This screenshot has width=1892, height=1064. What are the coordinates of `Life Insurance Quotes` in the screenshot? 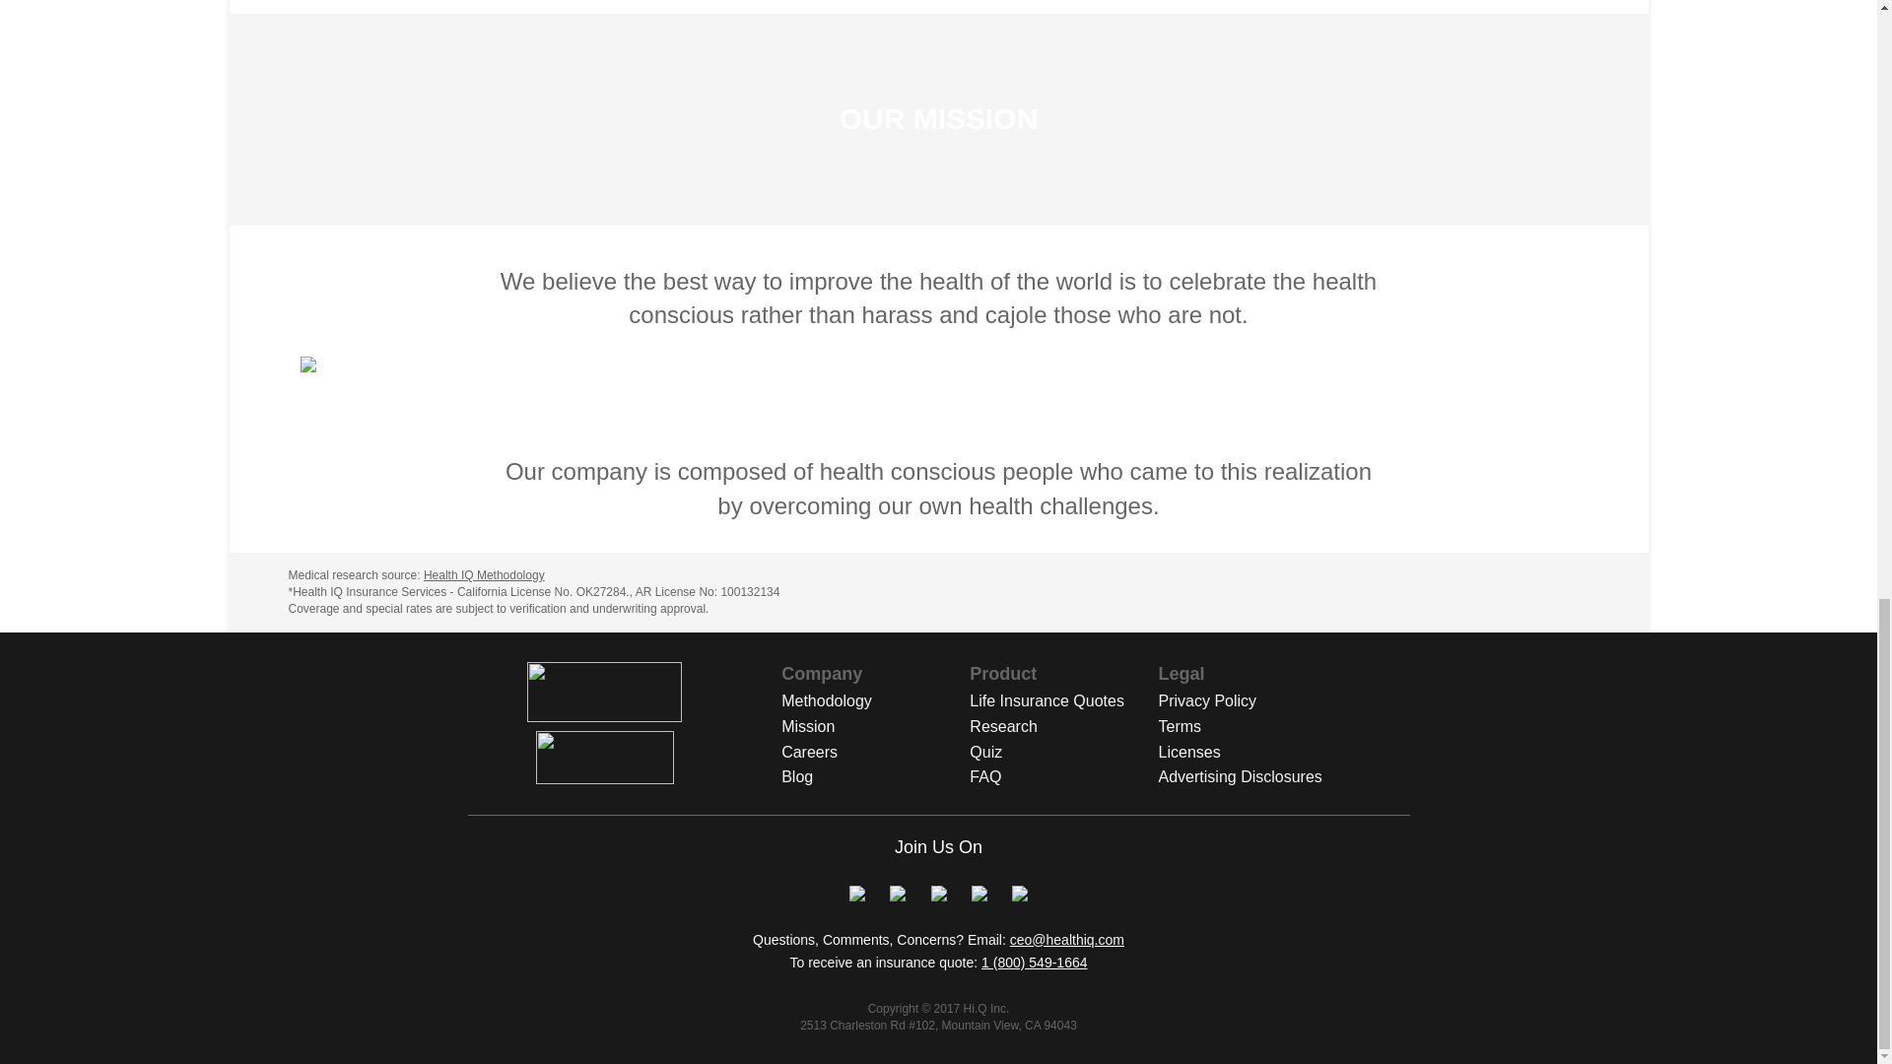 It's located at (1063, 701).